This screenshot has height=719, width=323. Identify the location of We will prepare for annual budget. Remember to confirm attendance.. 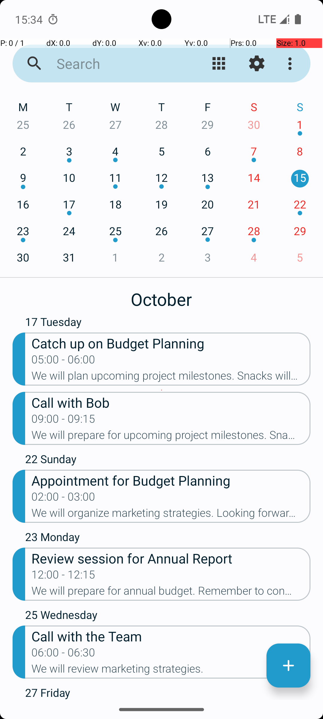
(171, 593).